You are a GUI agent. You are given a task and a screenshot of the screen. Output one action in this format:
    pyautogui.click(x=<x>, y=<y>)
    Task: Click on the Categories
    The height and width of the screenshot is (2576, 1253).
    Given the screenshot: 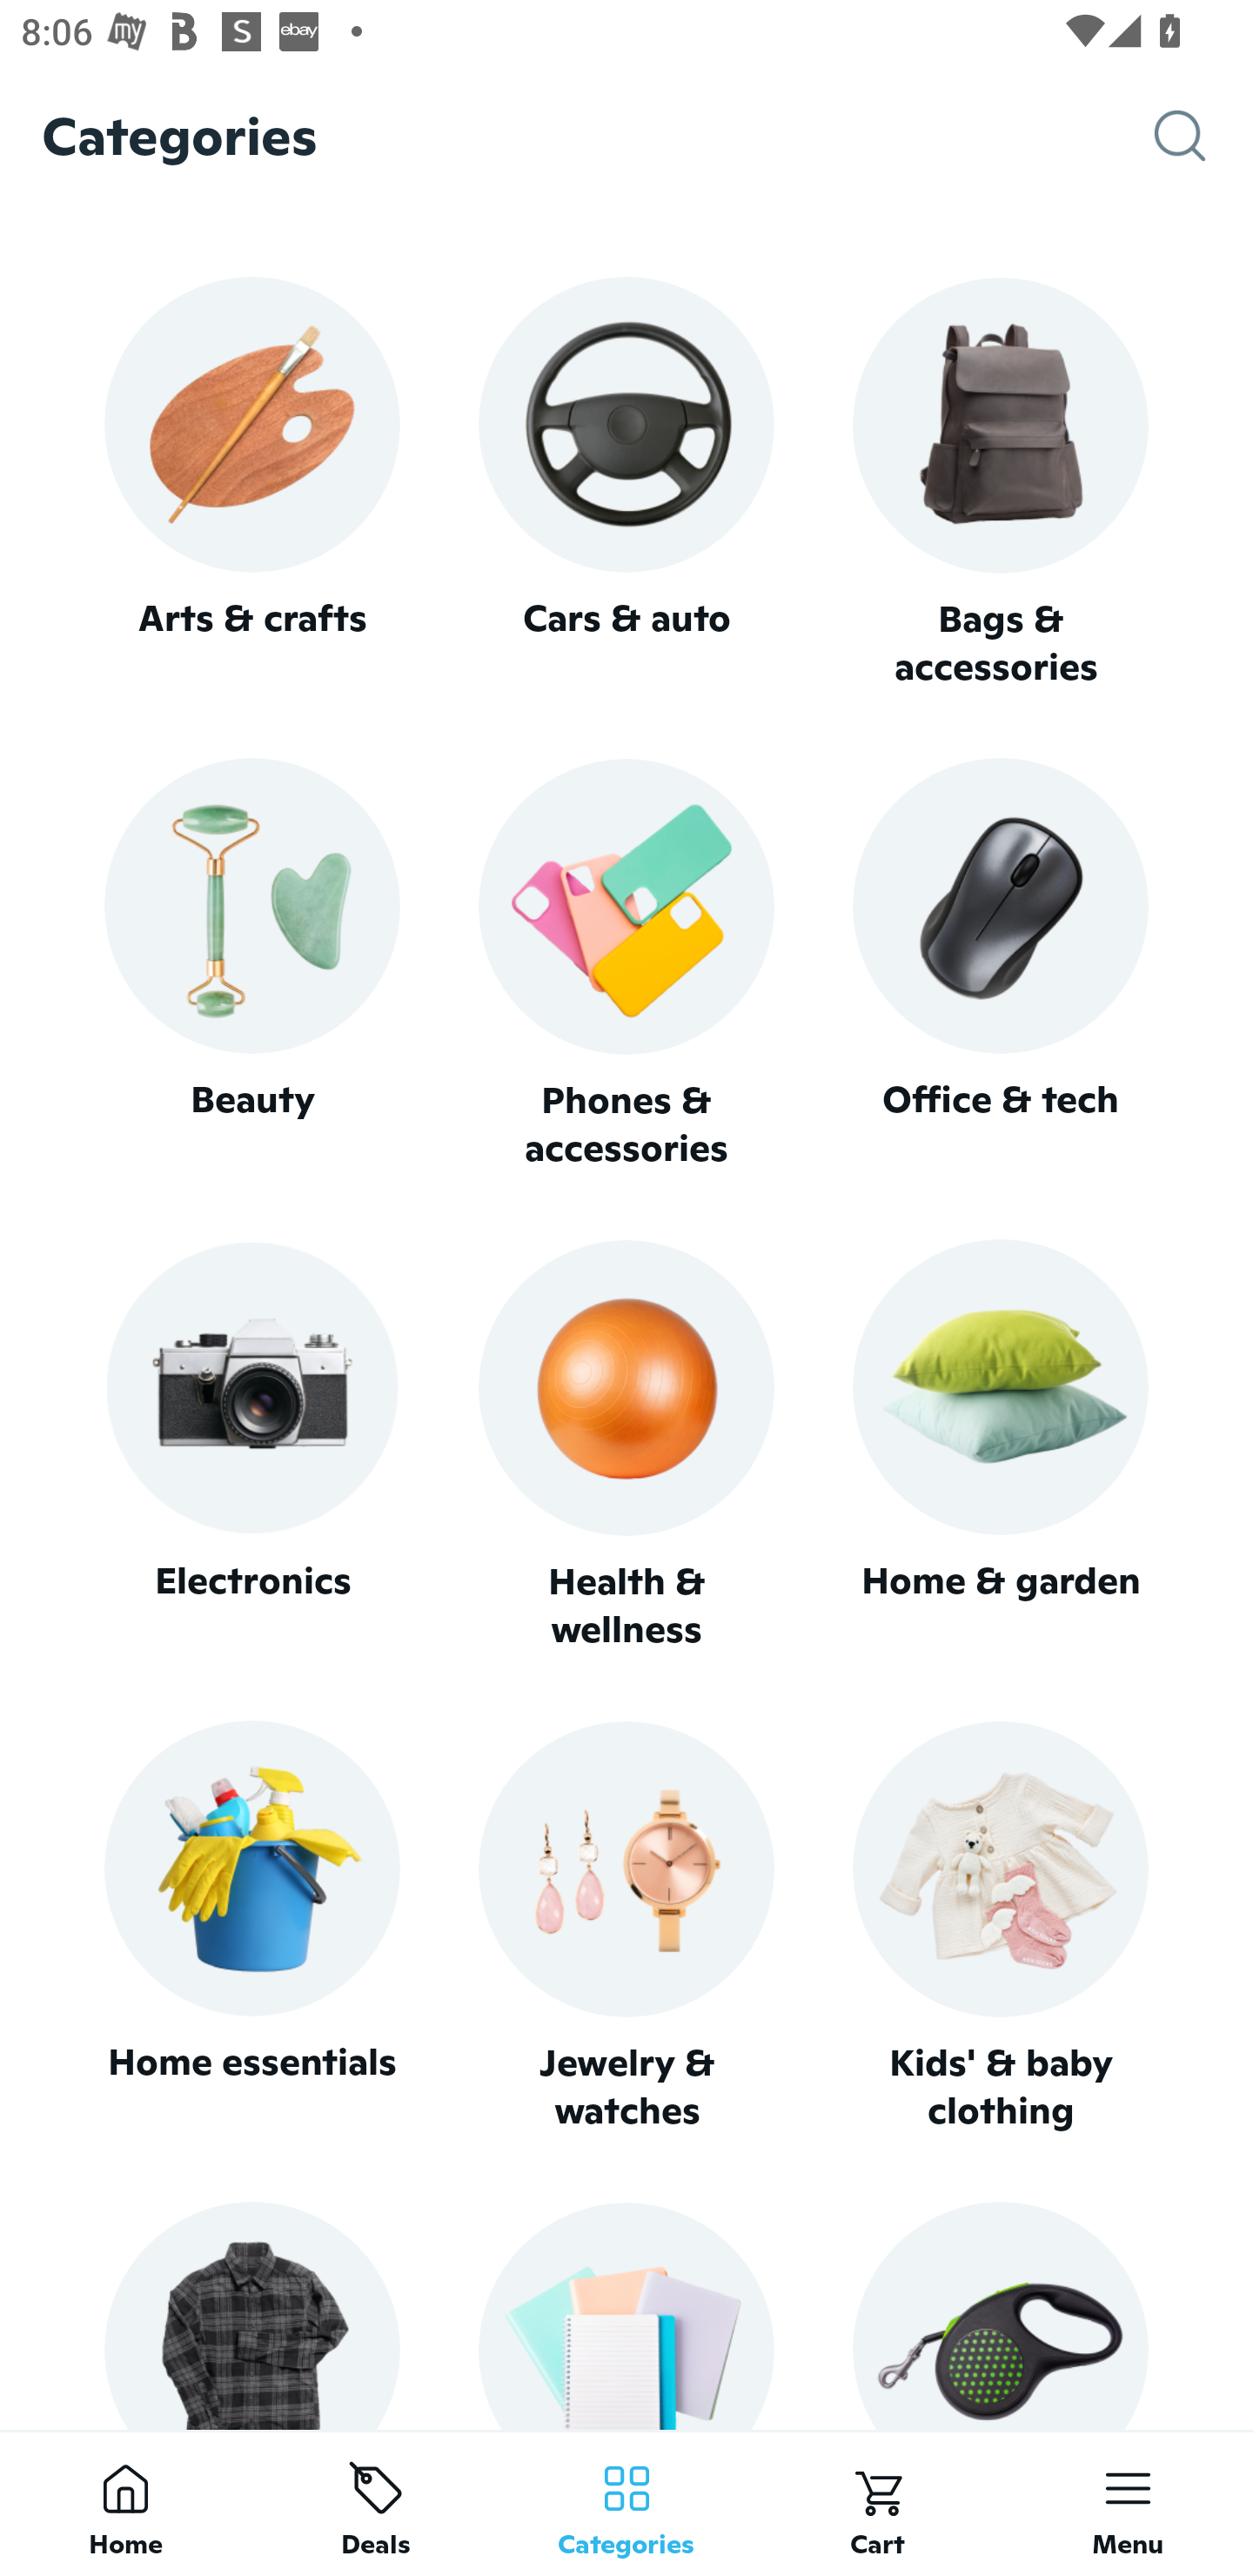 What is the action you would take?
    pyautogui.click(x=626, y=2503)
    